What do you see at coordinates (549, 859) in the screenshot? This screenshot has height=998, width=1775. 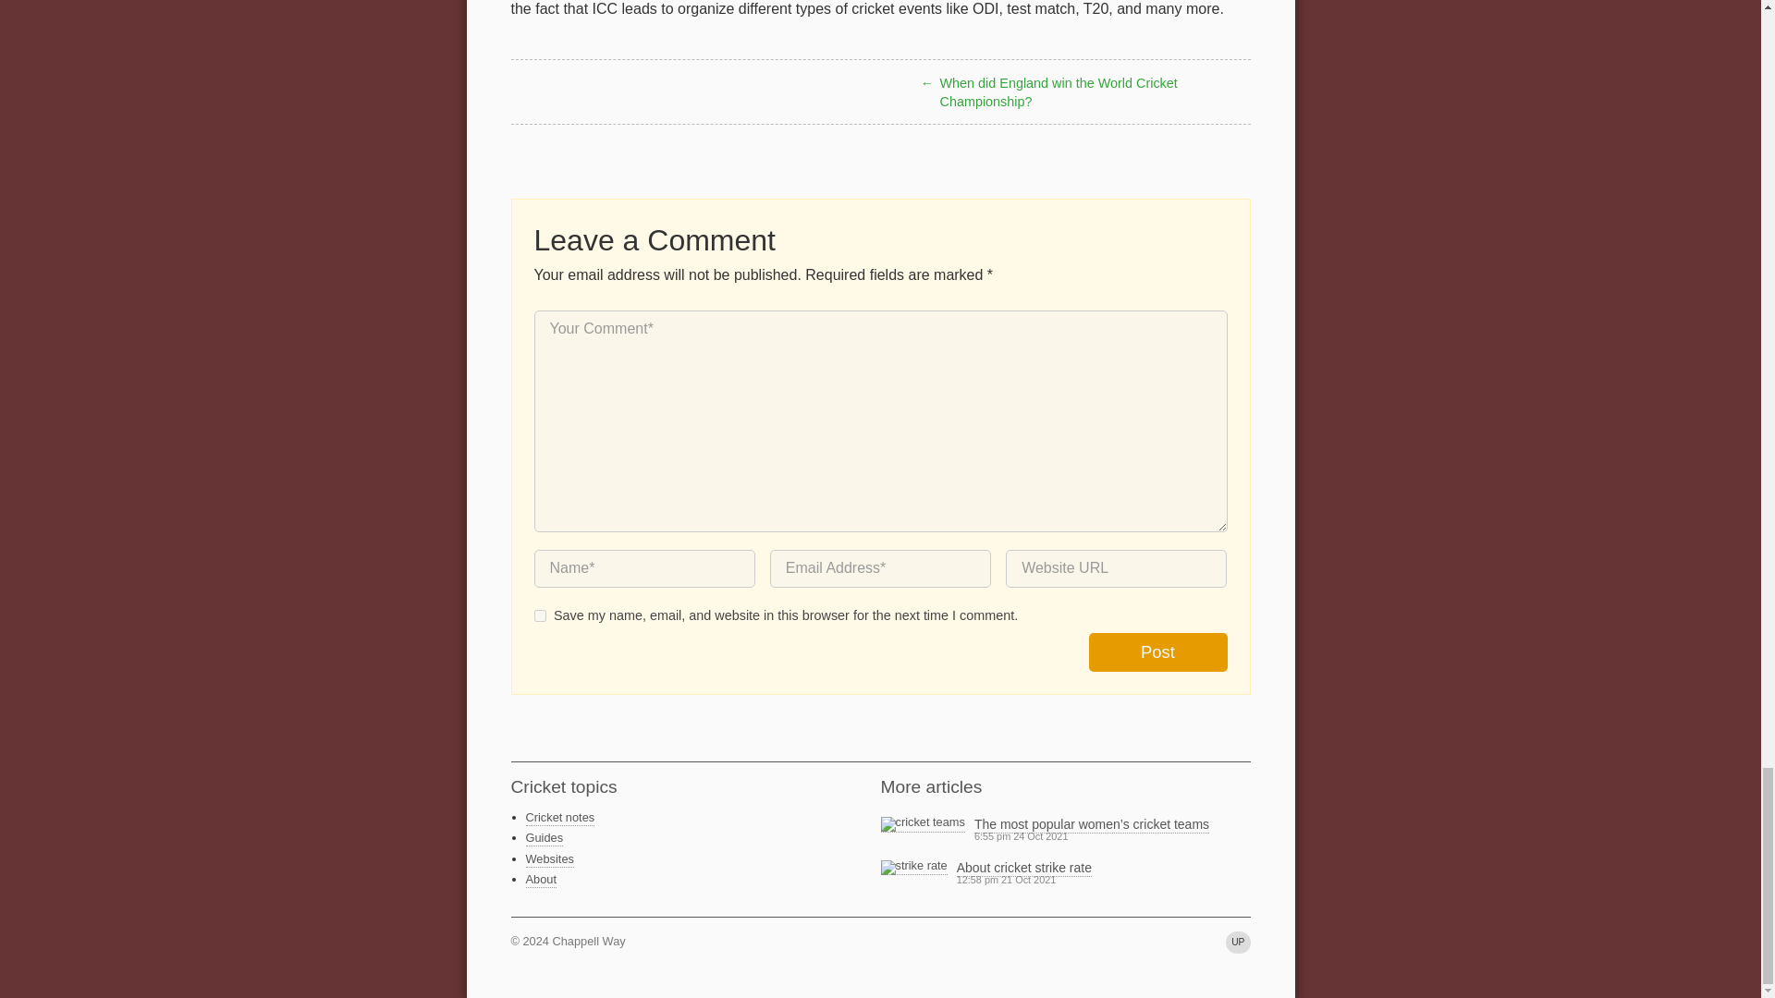 I see `Websites` at bounding box center [549, 859].